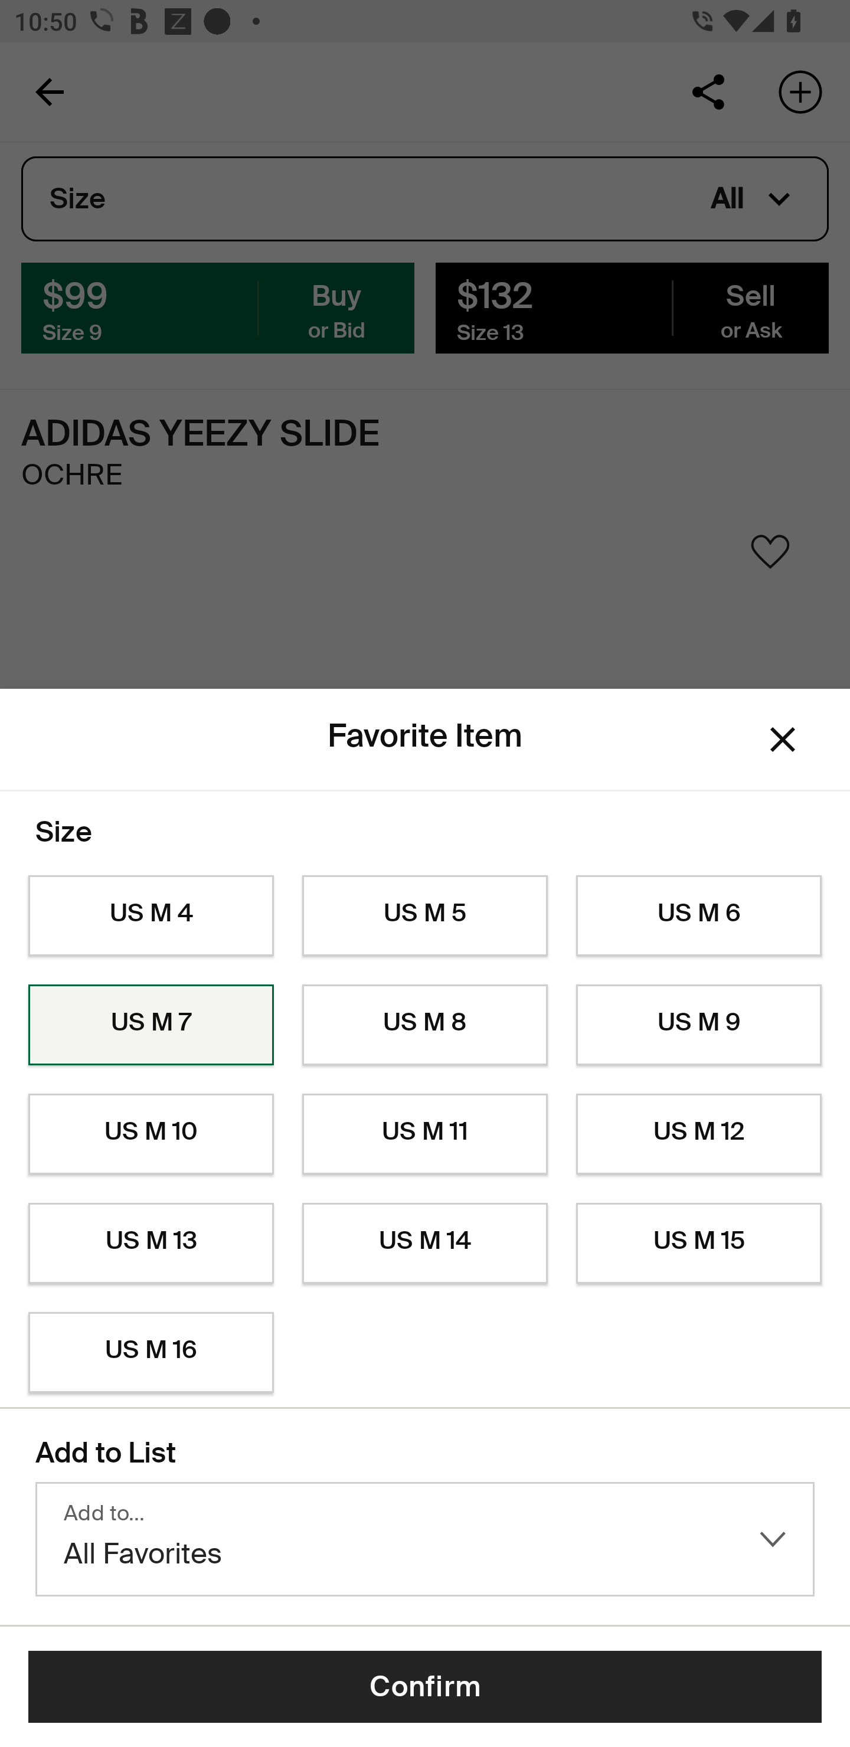 Image resolution: width=850 pixels, height=1747 pixels. Describe the element at coordinates (425, 1025) in the screenshot. I see `US M 8` at that location.